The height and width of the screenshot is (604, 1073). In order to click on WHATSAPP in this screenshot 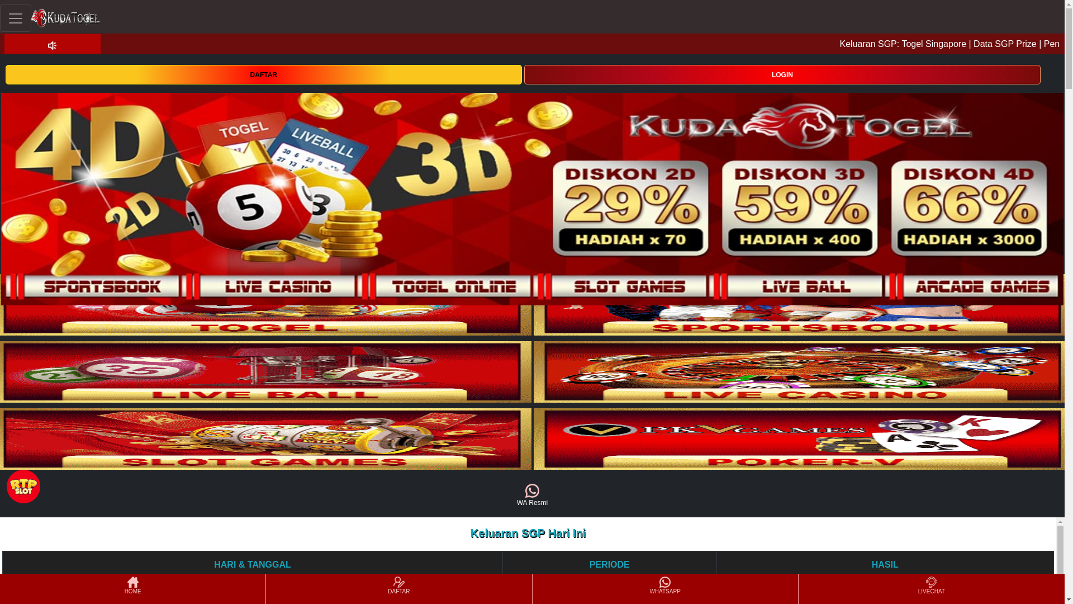, I will do `click(664, 588)`.